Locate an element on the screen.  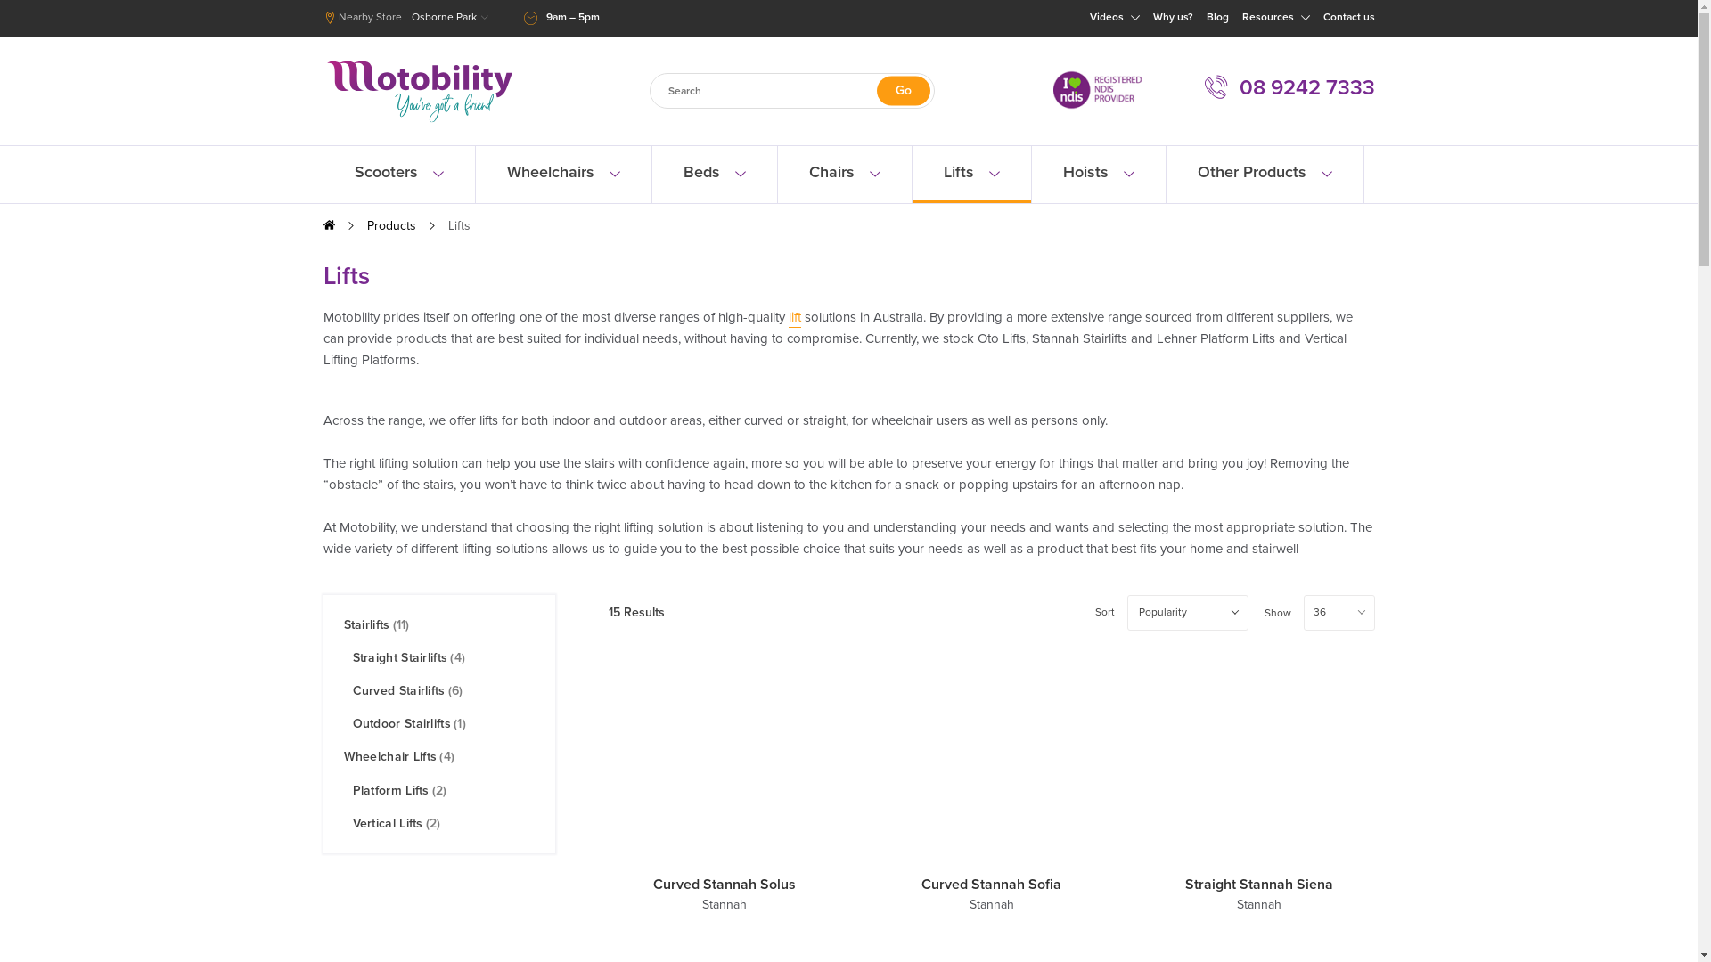
clock is located at coordinates (531, 18).